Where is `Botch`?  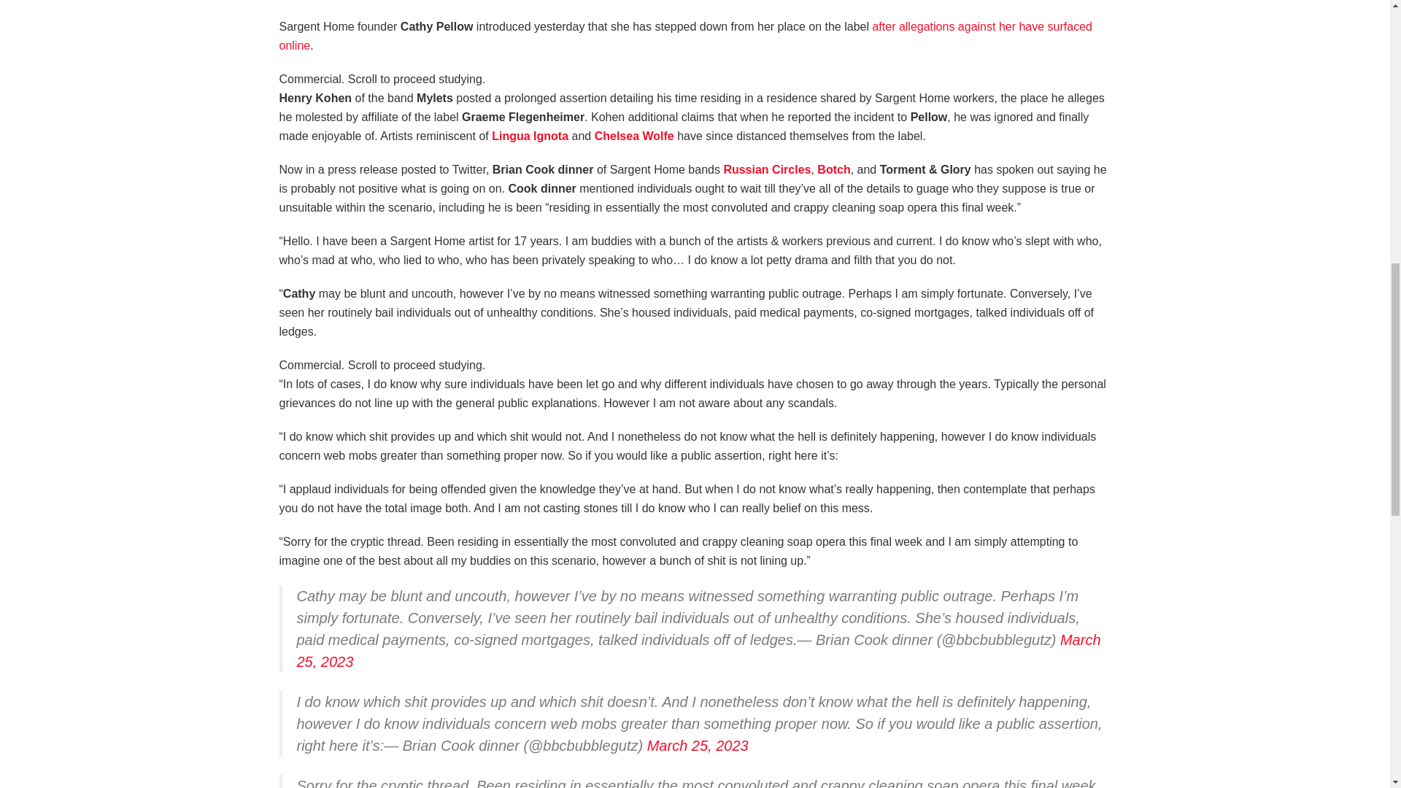 Botch is located at coordinates (833, 169).